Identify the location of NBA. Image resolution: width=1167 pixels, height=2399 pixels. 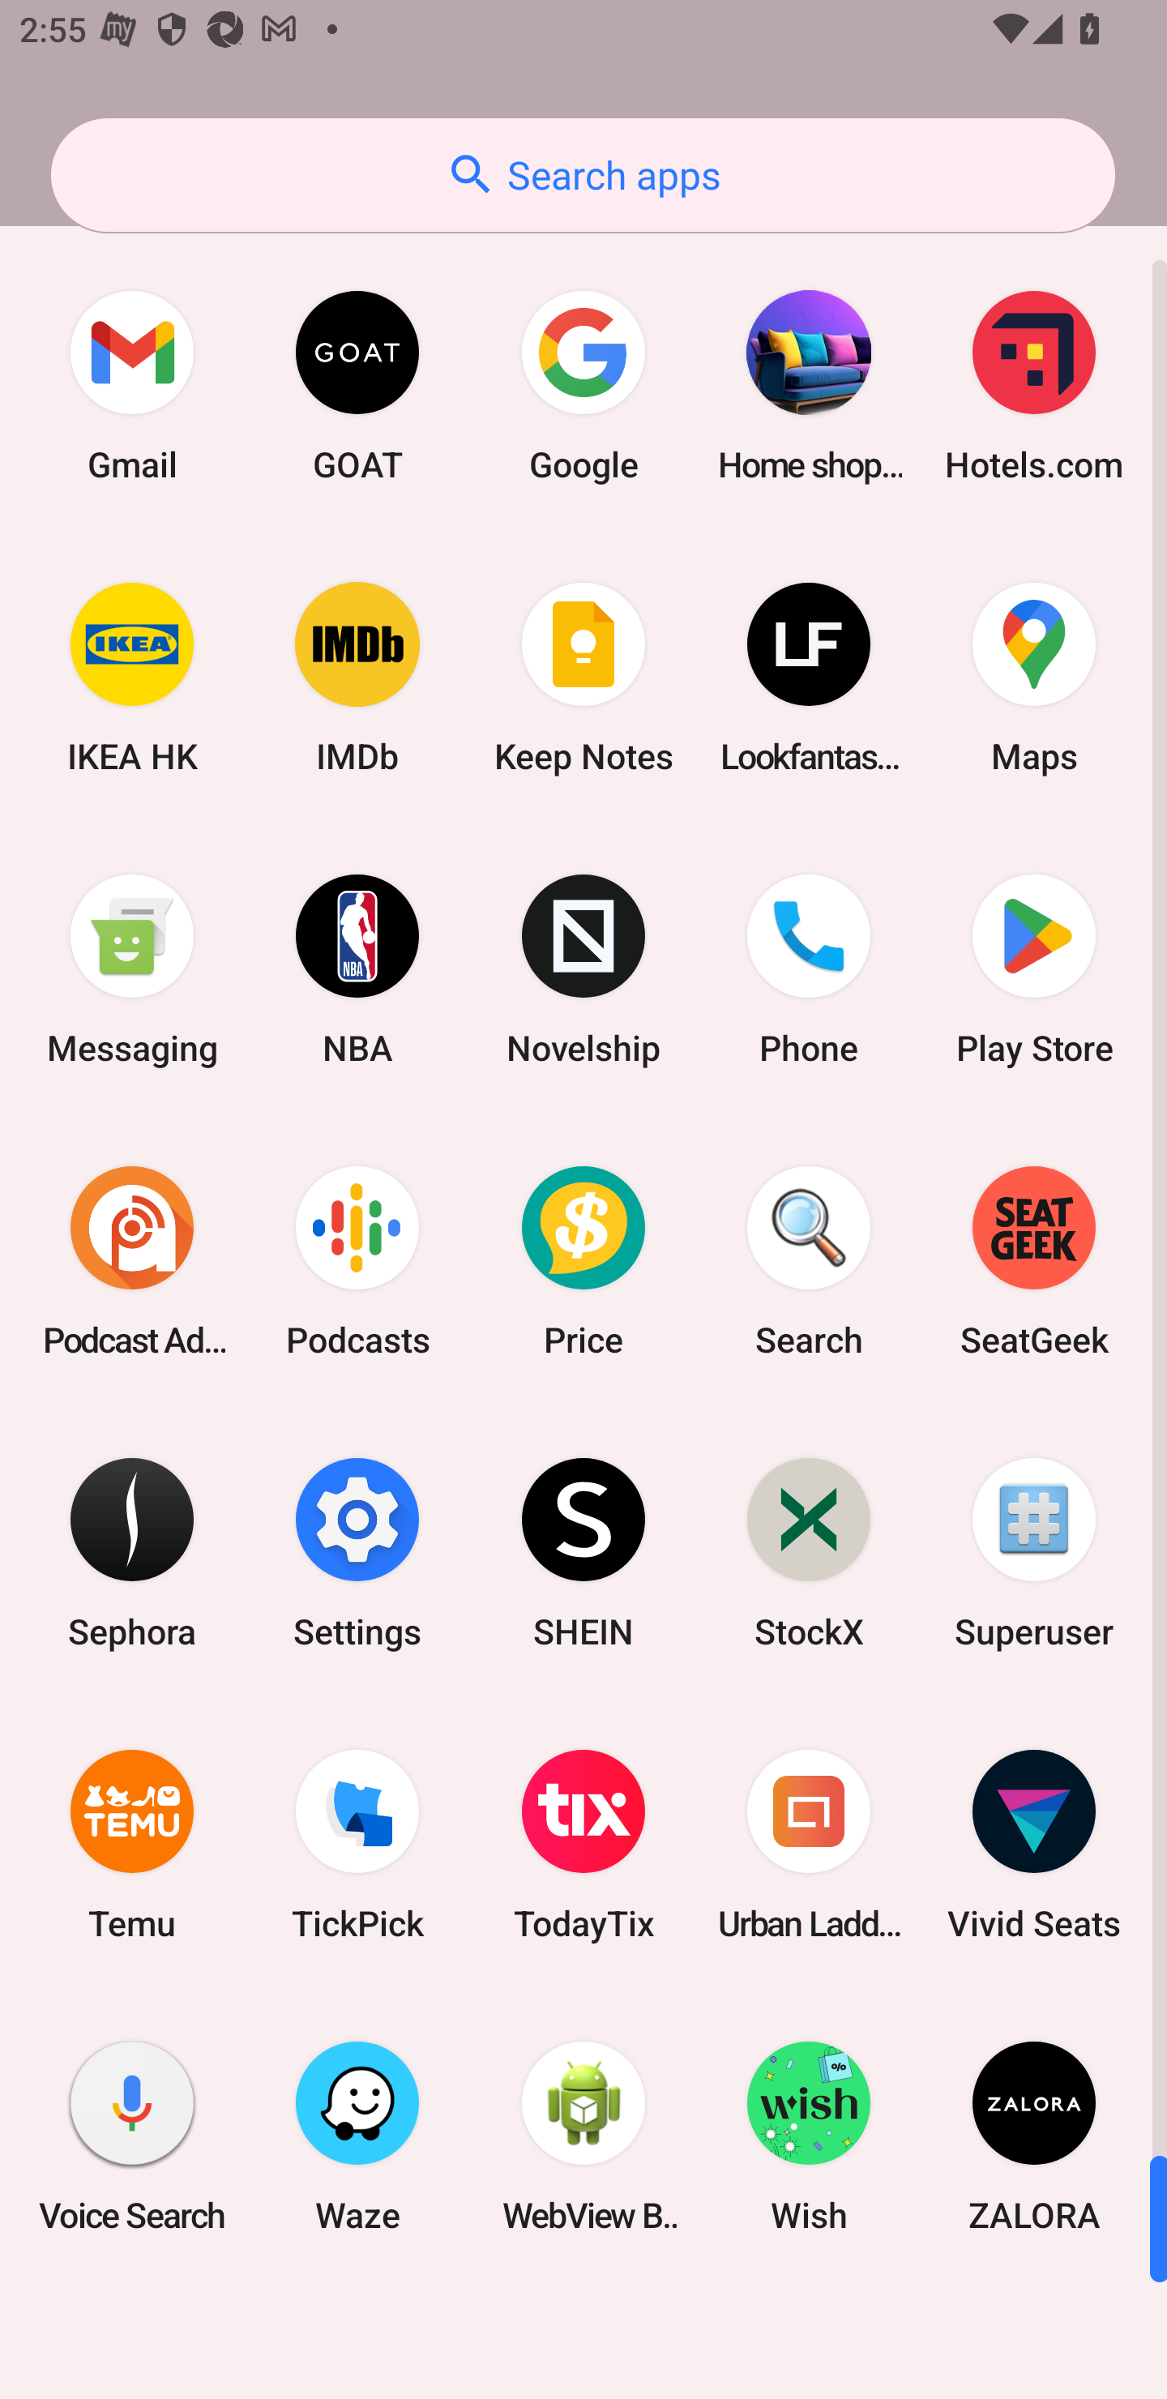
(357, 969).